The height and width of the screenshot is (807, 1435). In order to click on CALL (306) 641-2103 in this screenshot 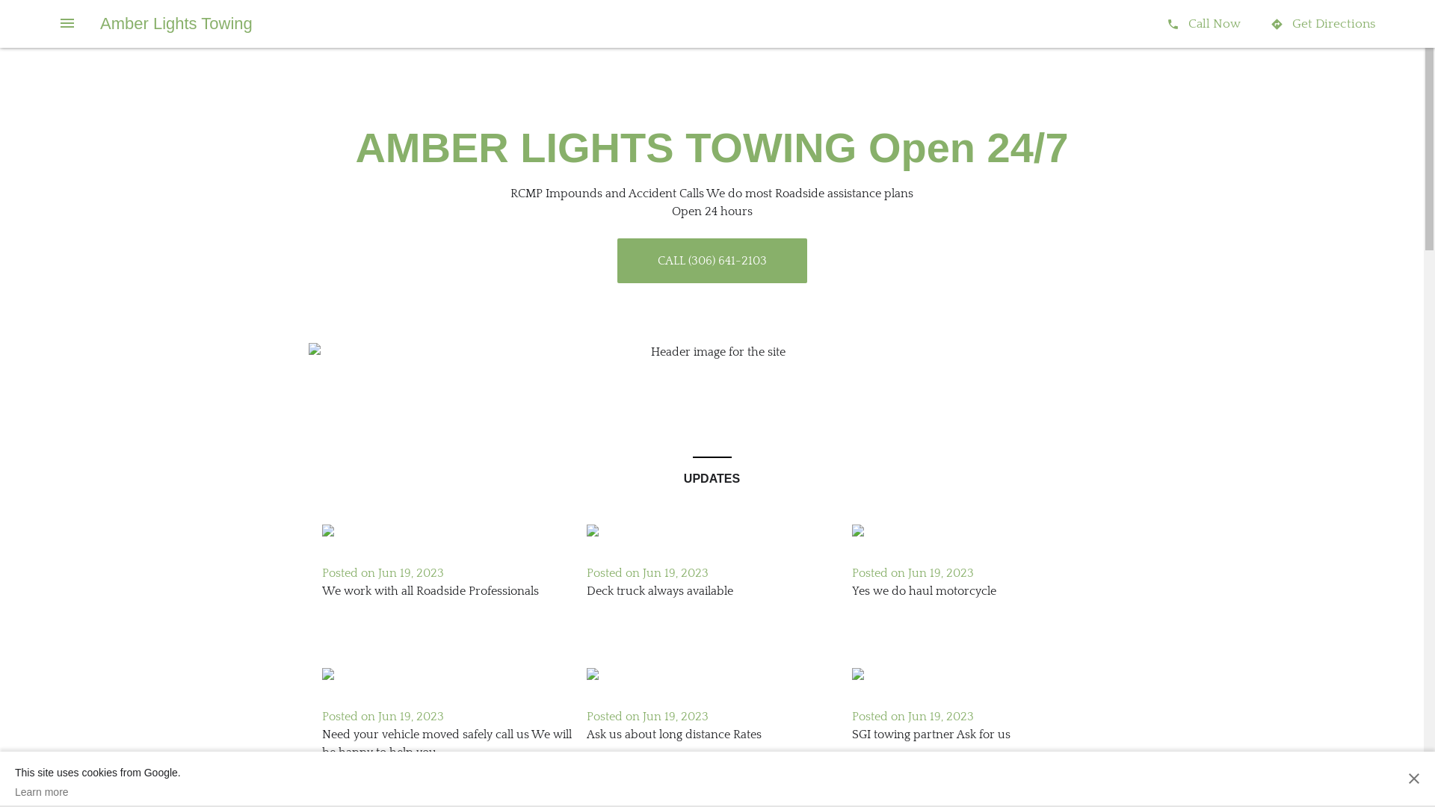, I will do `click(712, 261)`.